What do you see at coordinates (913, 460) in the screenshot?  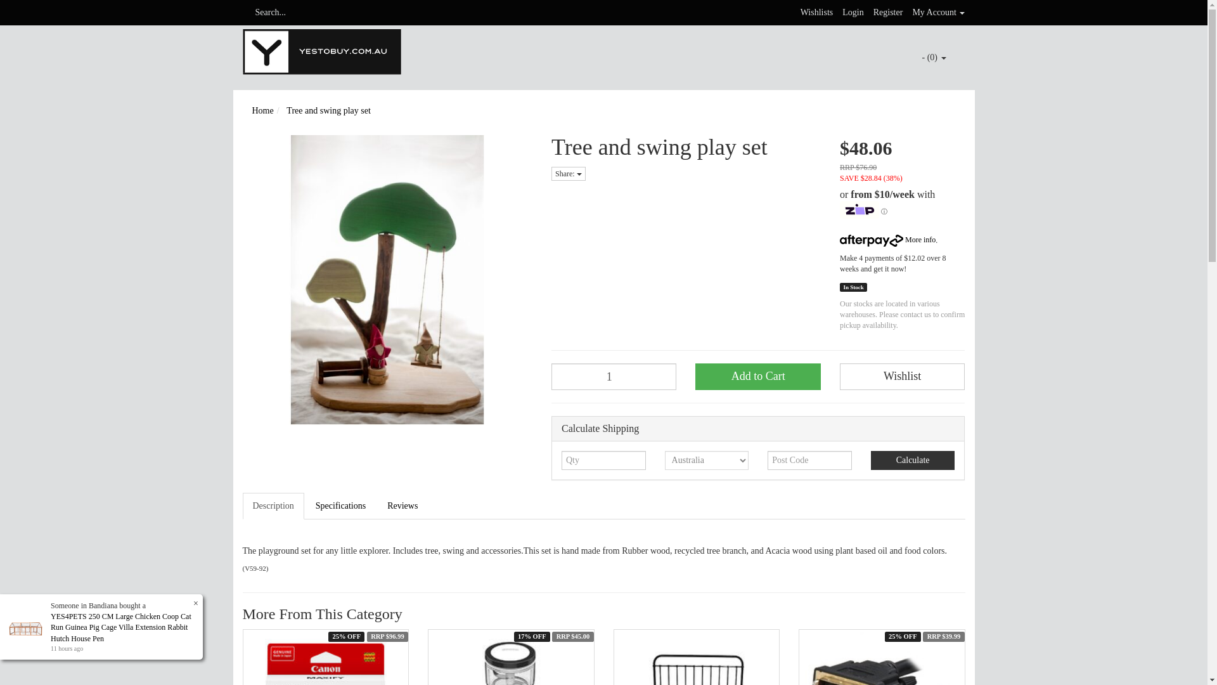 I see `Calculate` at bounding box center [913, 460].